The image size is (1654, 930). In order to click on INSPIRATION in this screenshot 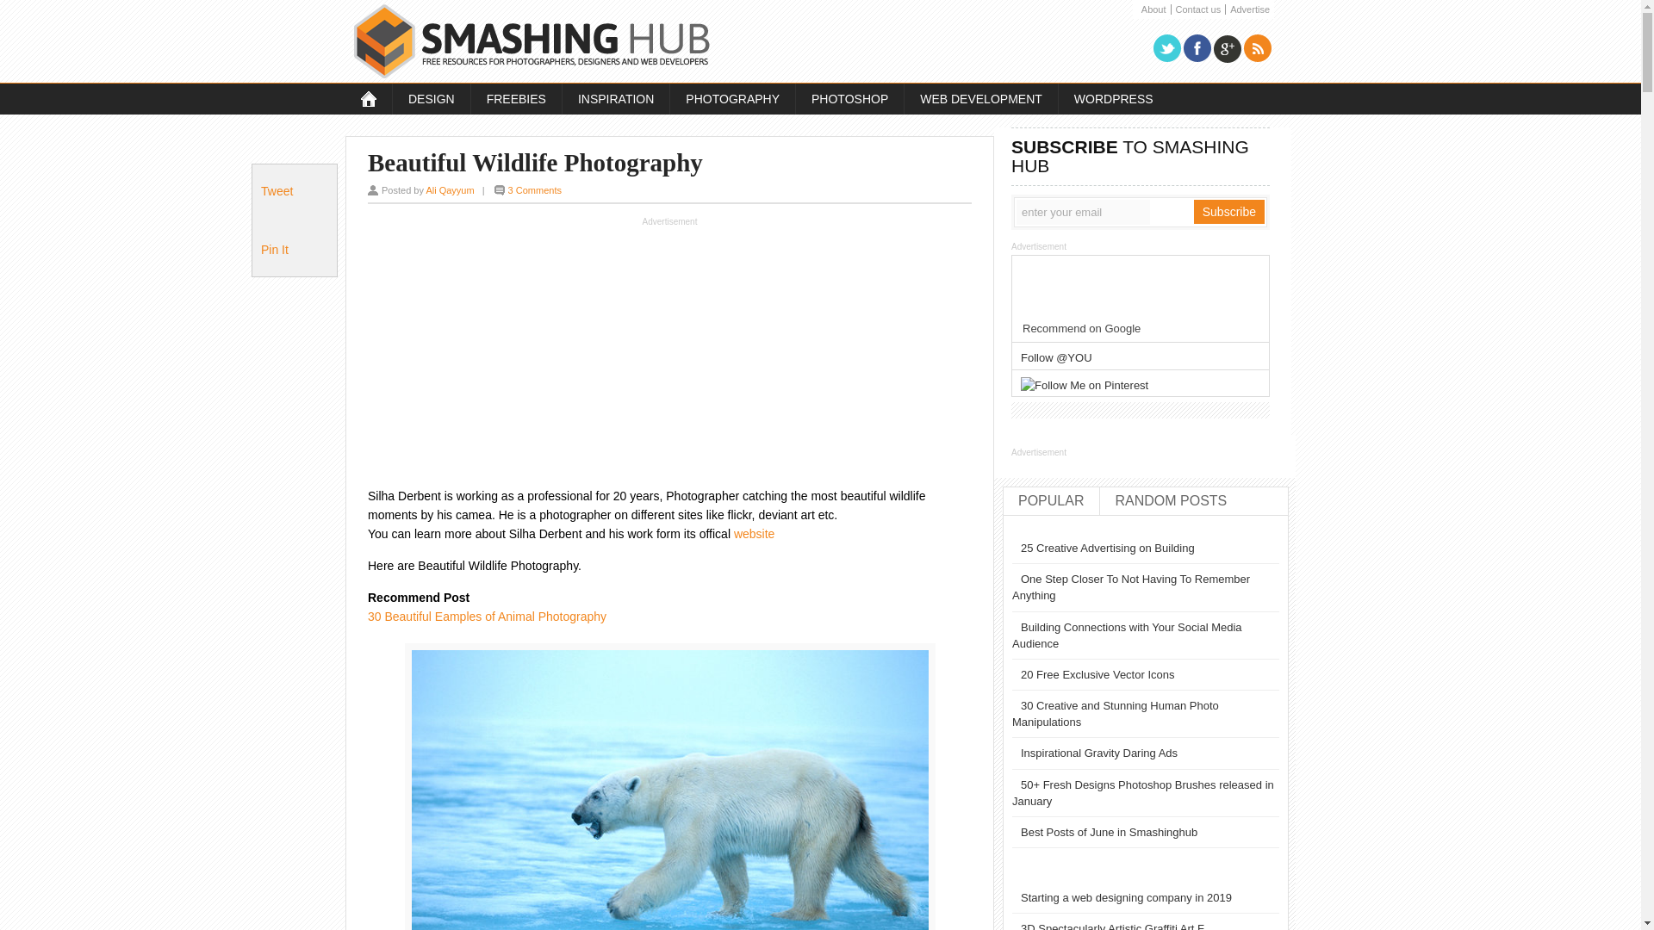, I will do `click(615, 98)`.